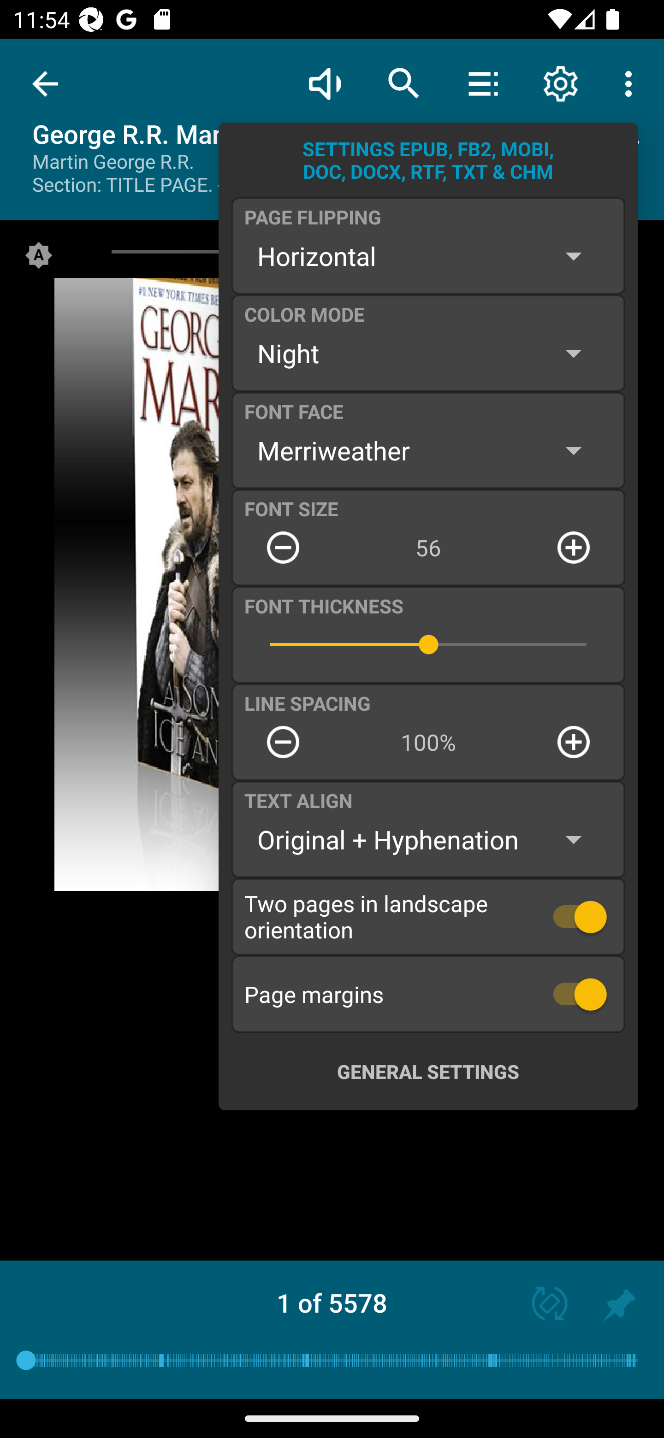 Image resolution: width=664 pixels, height=1438 pixels. What do you see at coordinates (428, 840) in the screenshot?
I see `Original + Hyphenation` at bounding box center [428, 840].